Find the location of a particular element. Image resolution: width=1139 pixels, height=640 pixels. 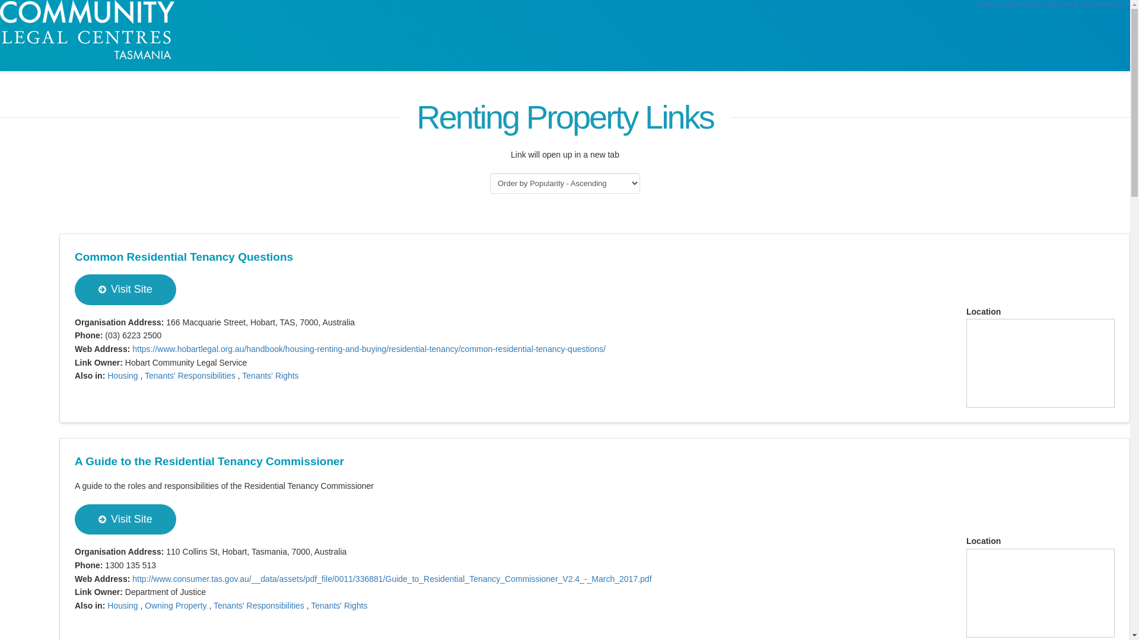

Contact Us is located at coordinates (1109, 4).